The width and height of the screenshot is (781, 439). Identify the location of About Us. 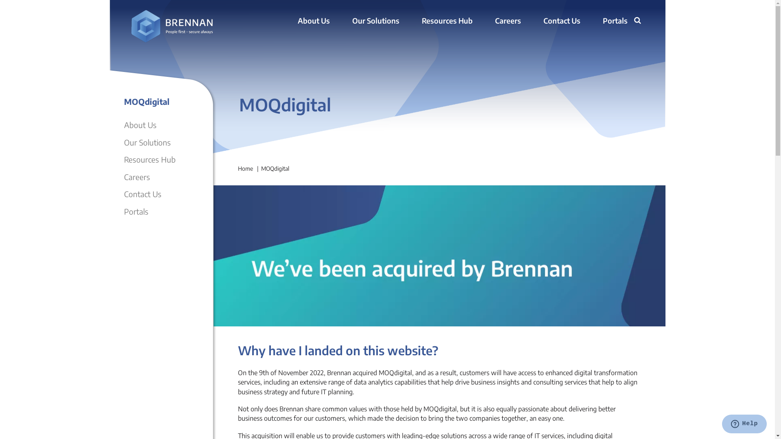
(140, 125).